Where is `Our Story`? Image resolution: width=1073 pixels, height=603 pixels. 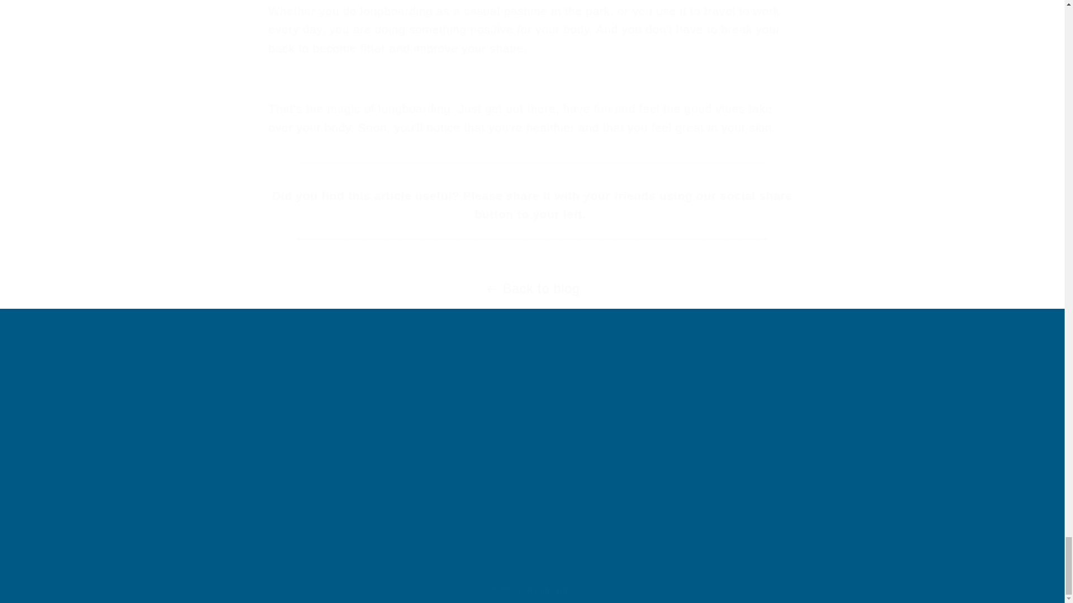 Our Story is located at coordinates (411, 446).